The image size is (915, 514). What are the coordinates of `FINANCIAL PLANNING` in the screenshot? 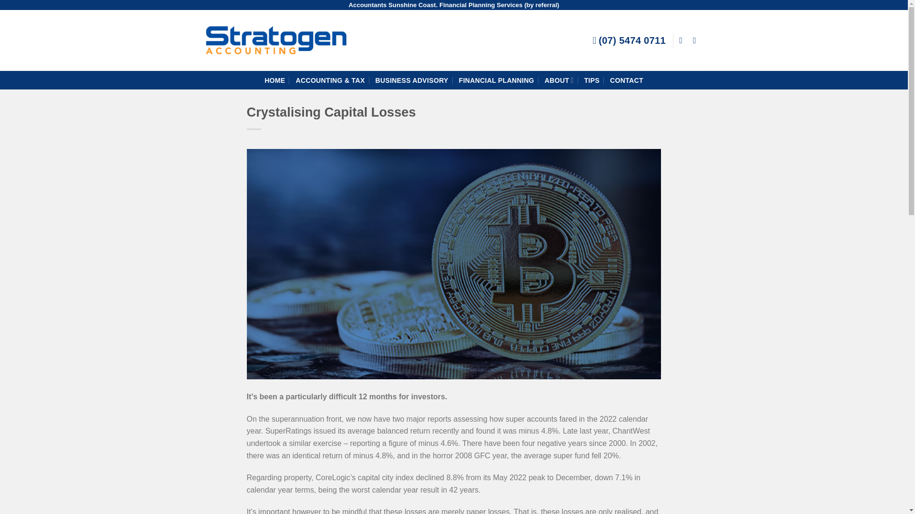 It's located at (497, 80).